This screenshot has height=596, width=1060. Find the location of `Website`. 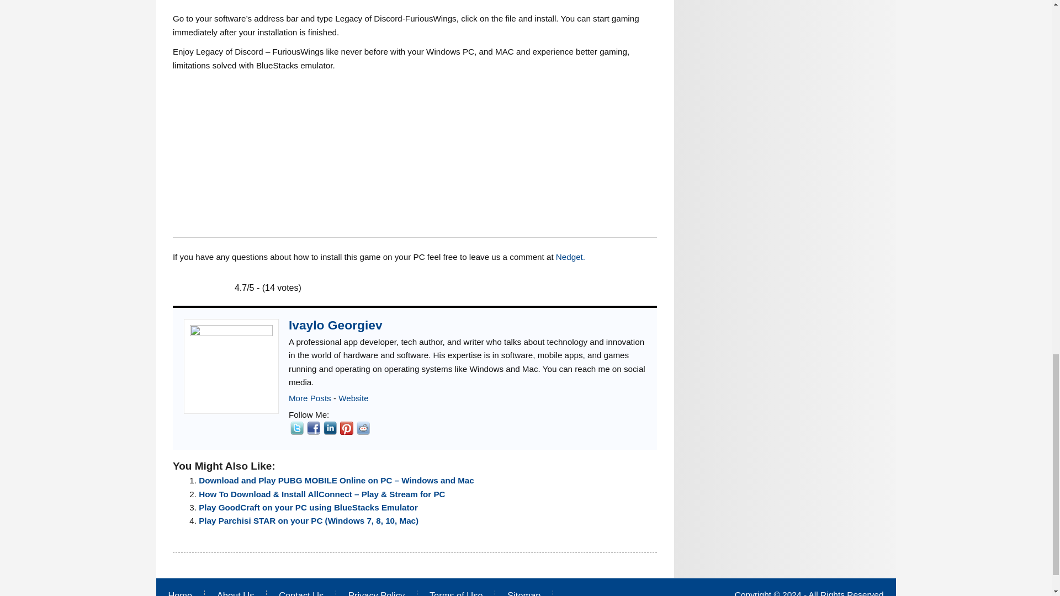

Website is located at coordinates (353, 398).